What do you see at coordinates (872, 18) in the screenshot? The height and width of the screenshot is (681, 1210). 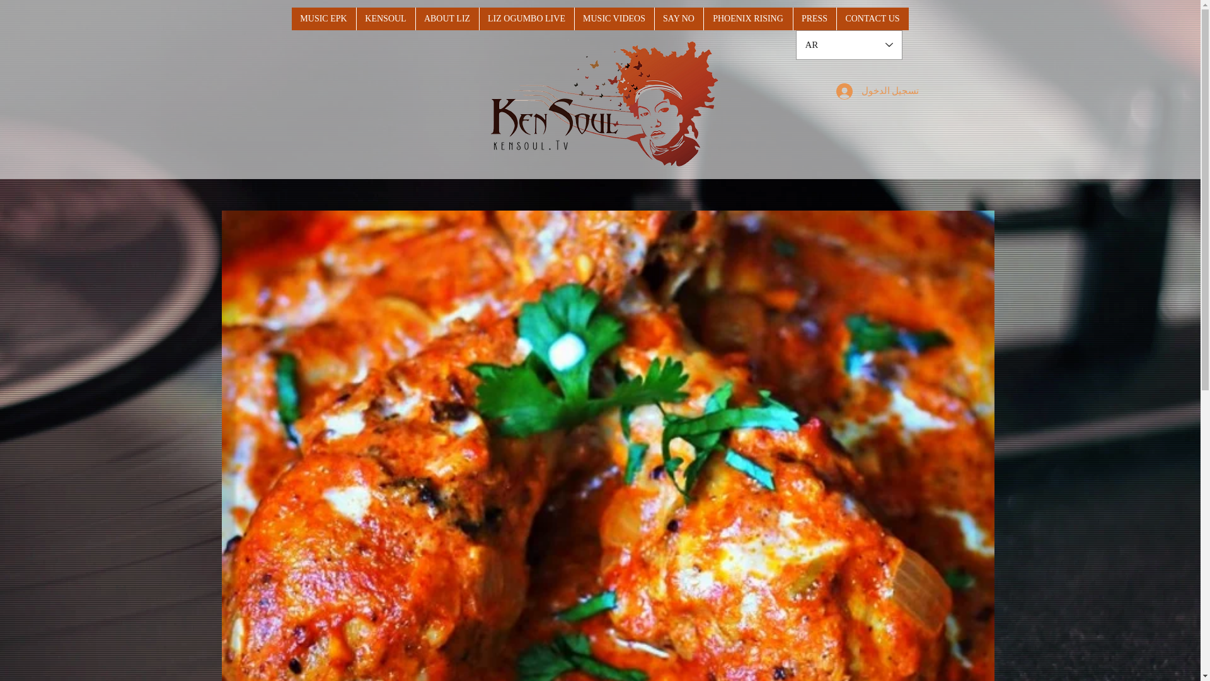 I see `CONTACT US` at bounding box center [872, 18].